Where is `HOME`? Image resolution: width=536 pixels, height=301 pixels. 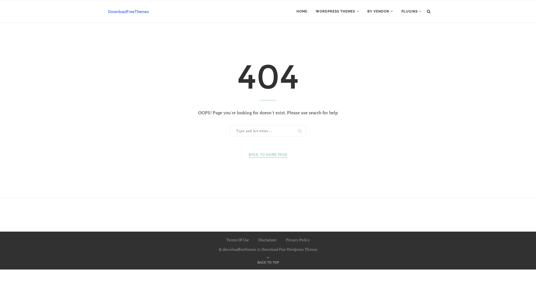
HOME is located at coordinates (302, 11).